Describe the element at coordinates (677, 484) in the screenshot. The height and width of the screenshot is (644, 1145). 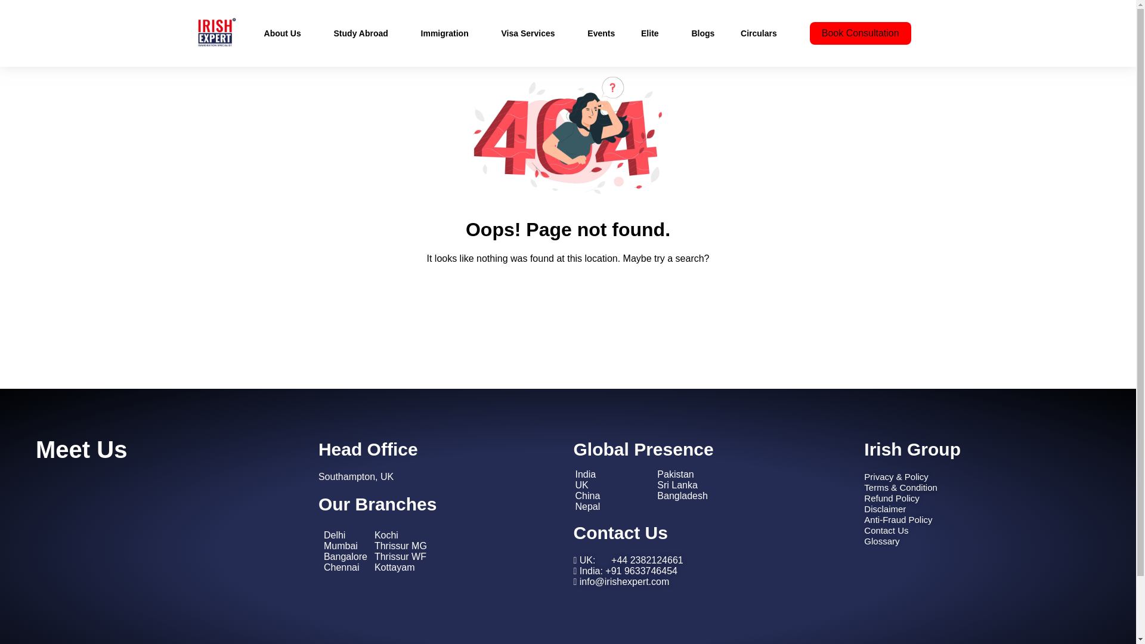
I see `Sri Lanka` at that location.